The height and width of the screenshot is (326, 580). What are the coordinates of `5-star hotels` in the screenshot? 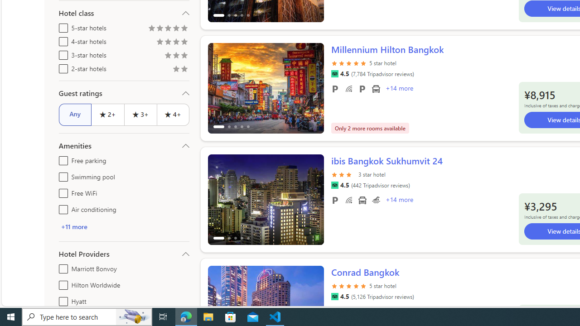 It's located at (62, 26).